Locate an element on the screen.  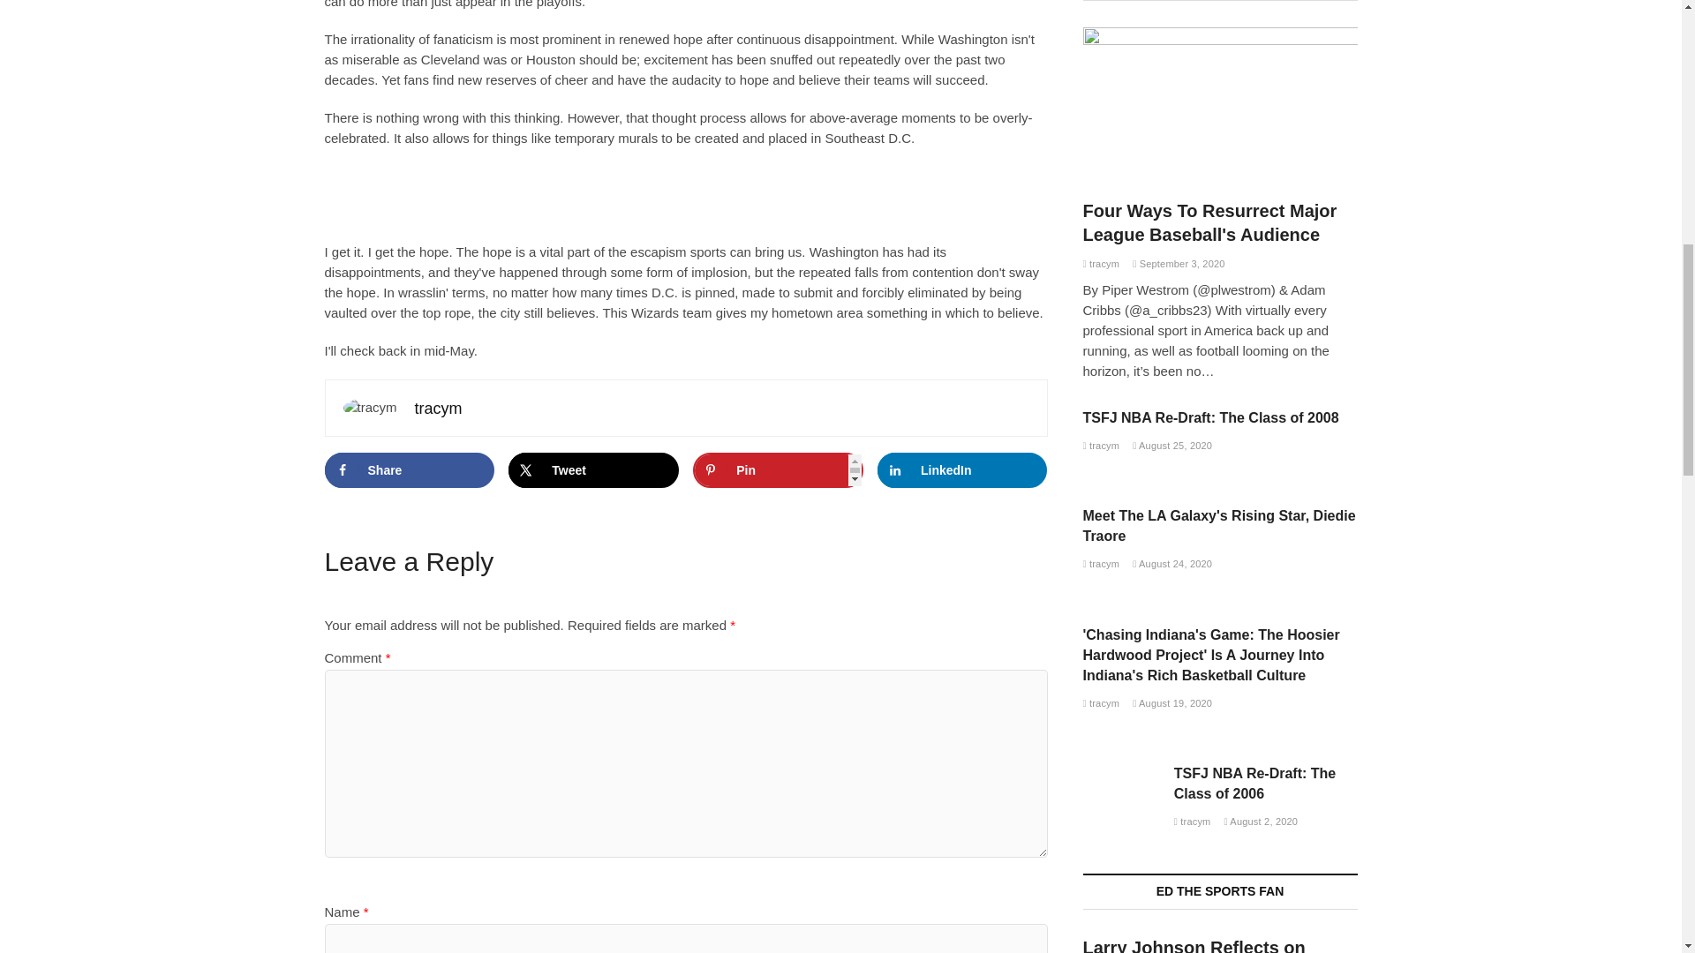
TSFJ NBA Re-Draft: The Class of 2008 is located at coordinates (1100, 445).